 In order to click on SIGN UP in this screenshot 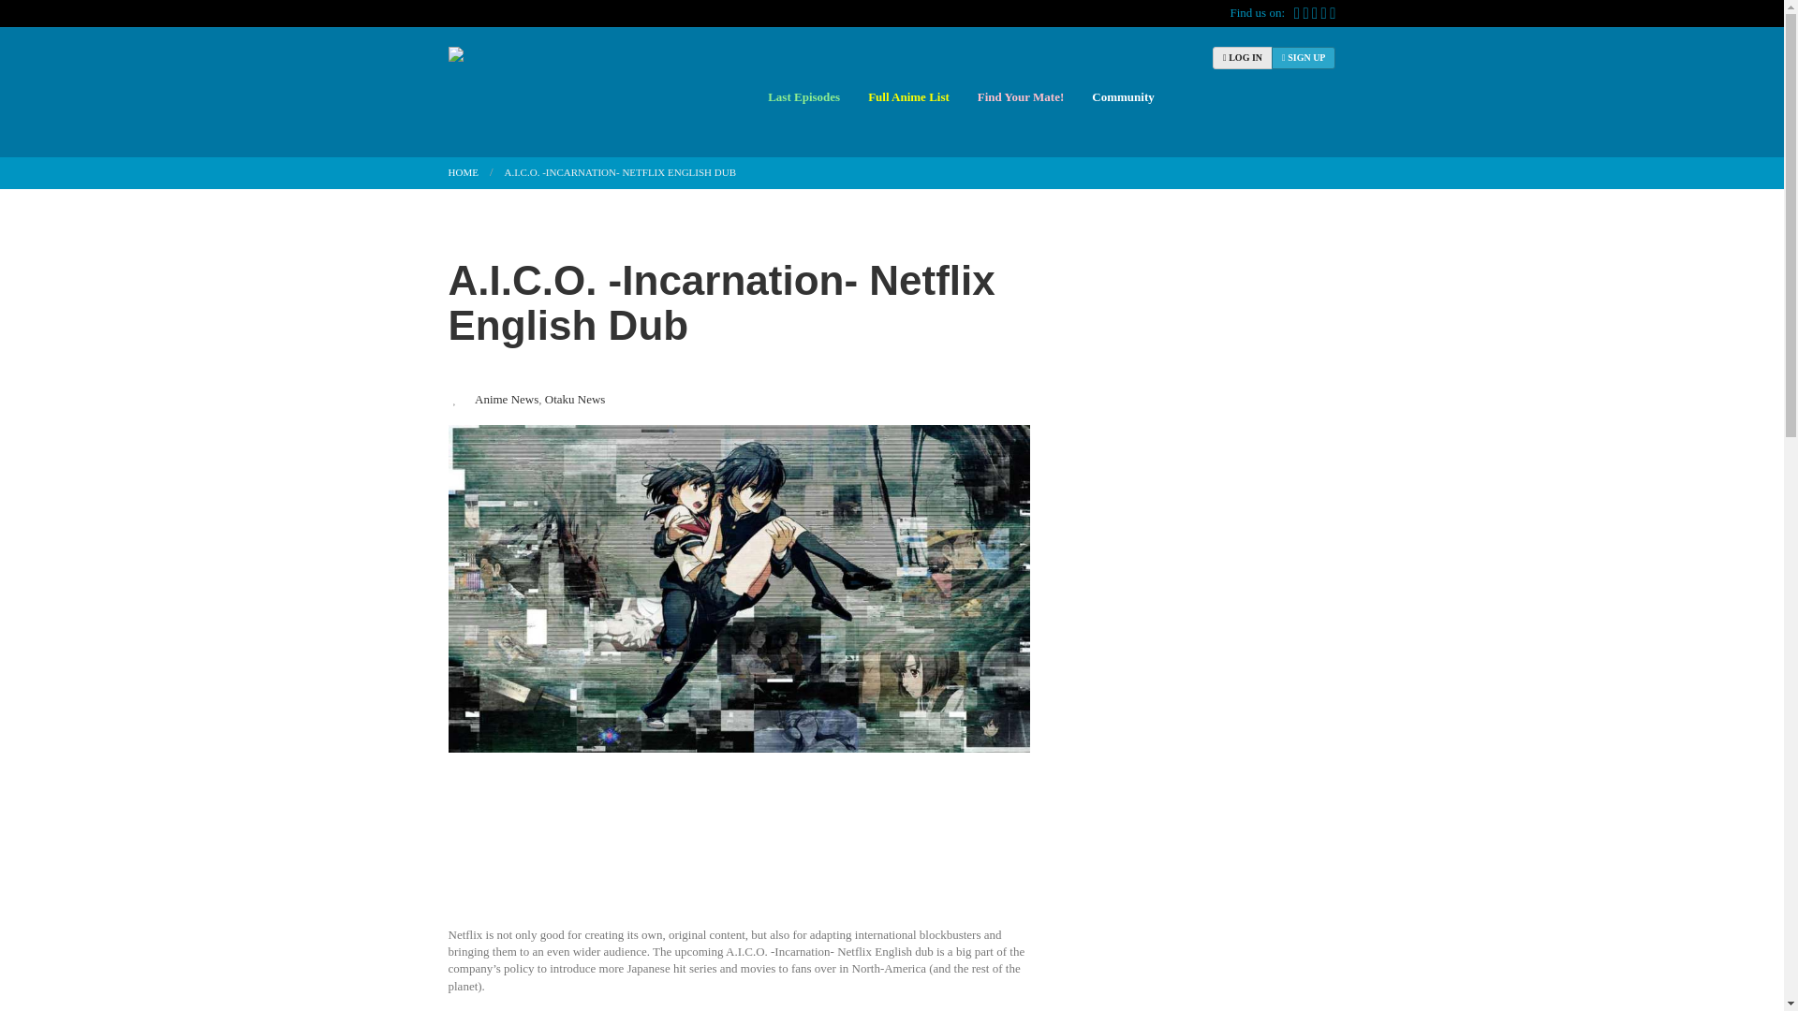, I will do `click(1304, 58)`.